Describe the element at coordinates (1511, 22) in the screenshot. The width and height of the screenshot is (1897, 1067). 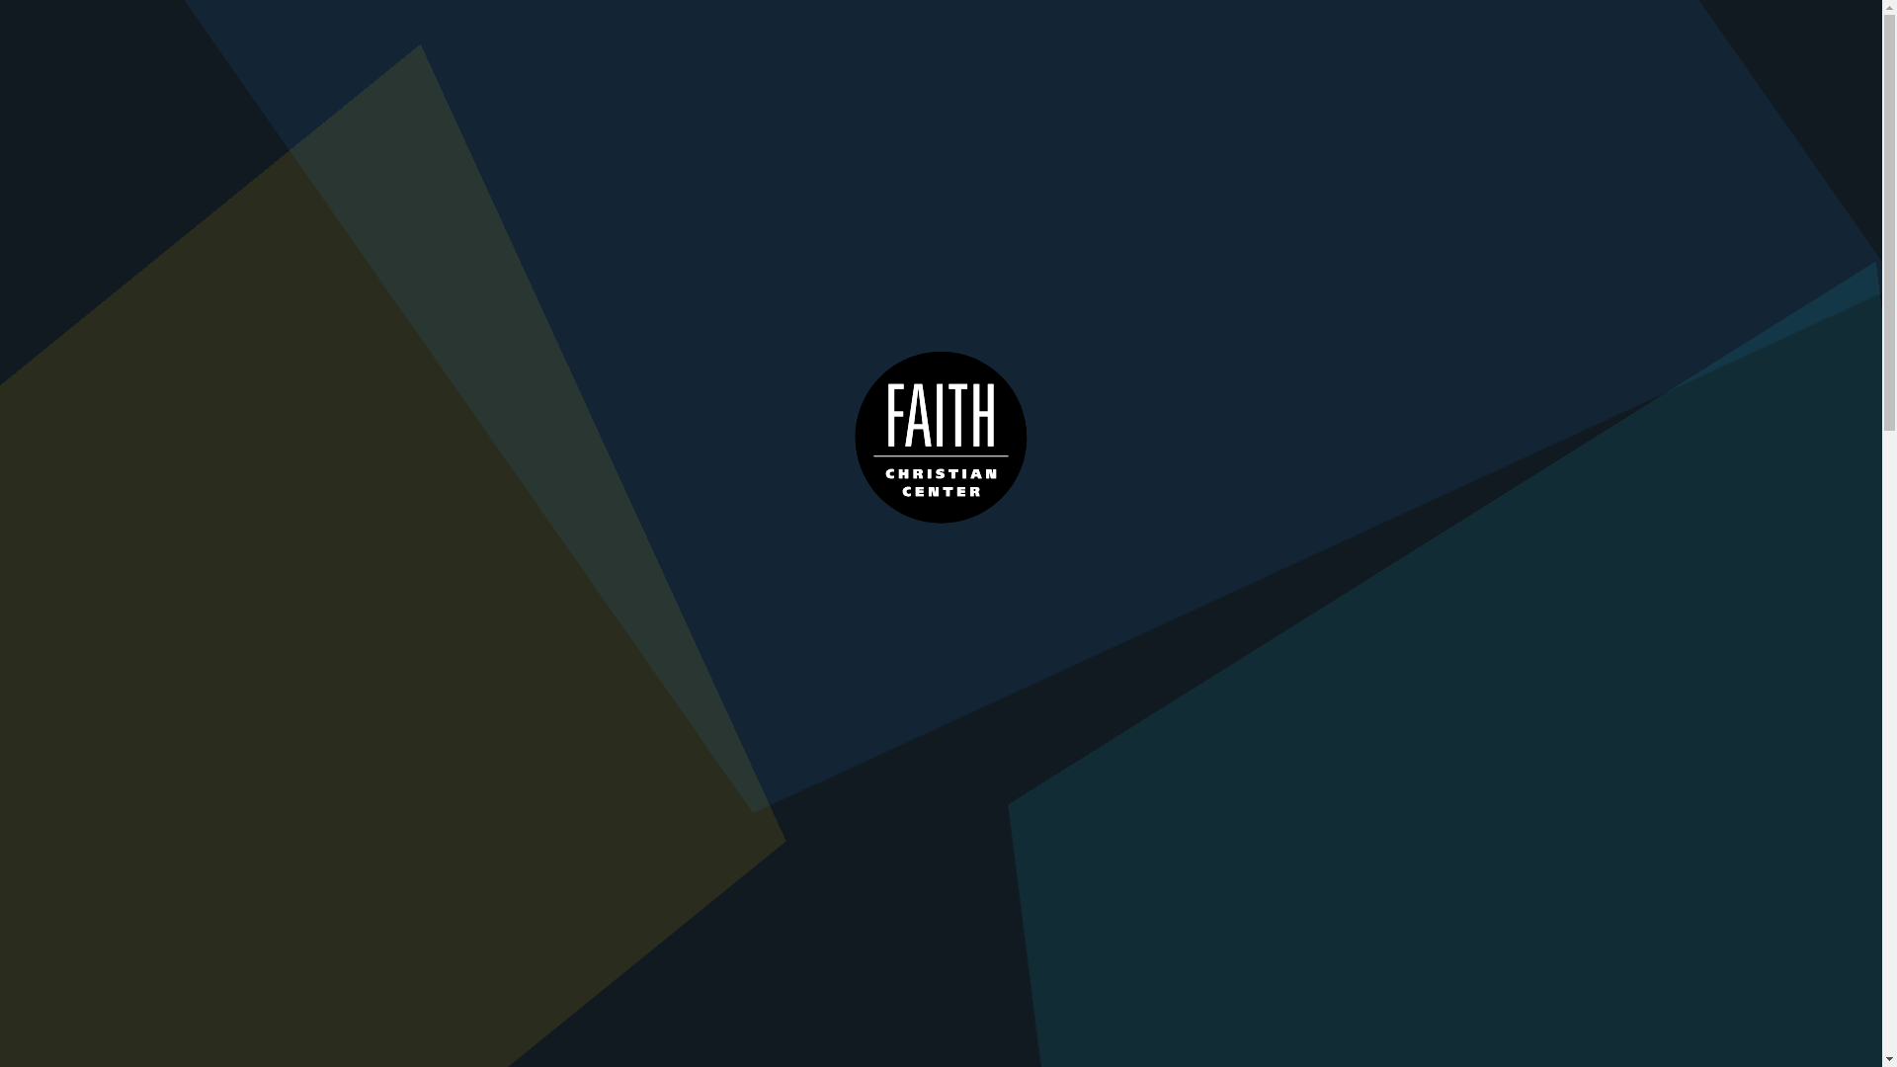
I see `APP` at that location.